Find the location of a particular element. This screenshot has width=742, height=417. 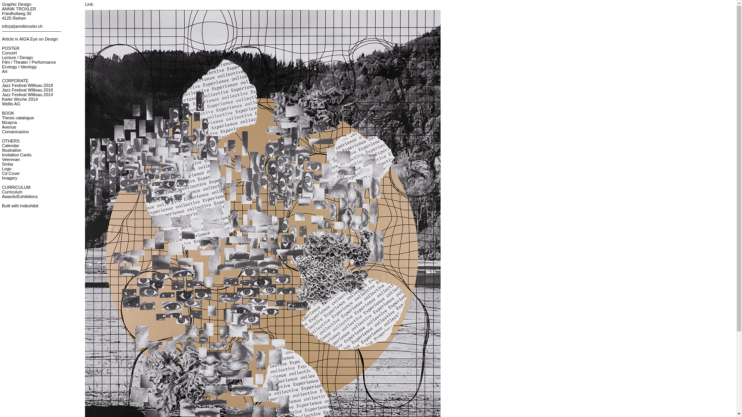

Lecture / Design is located at coordinates (17, 58).